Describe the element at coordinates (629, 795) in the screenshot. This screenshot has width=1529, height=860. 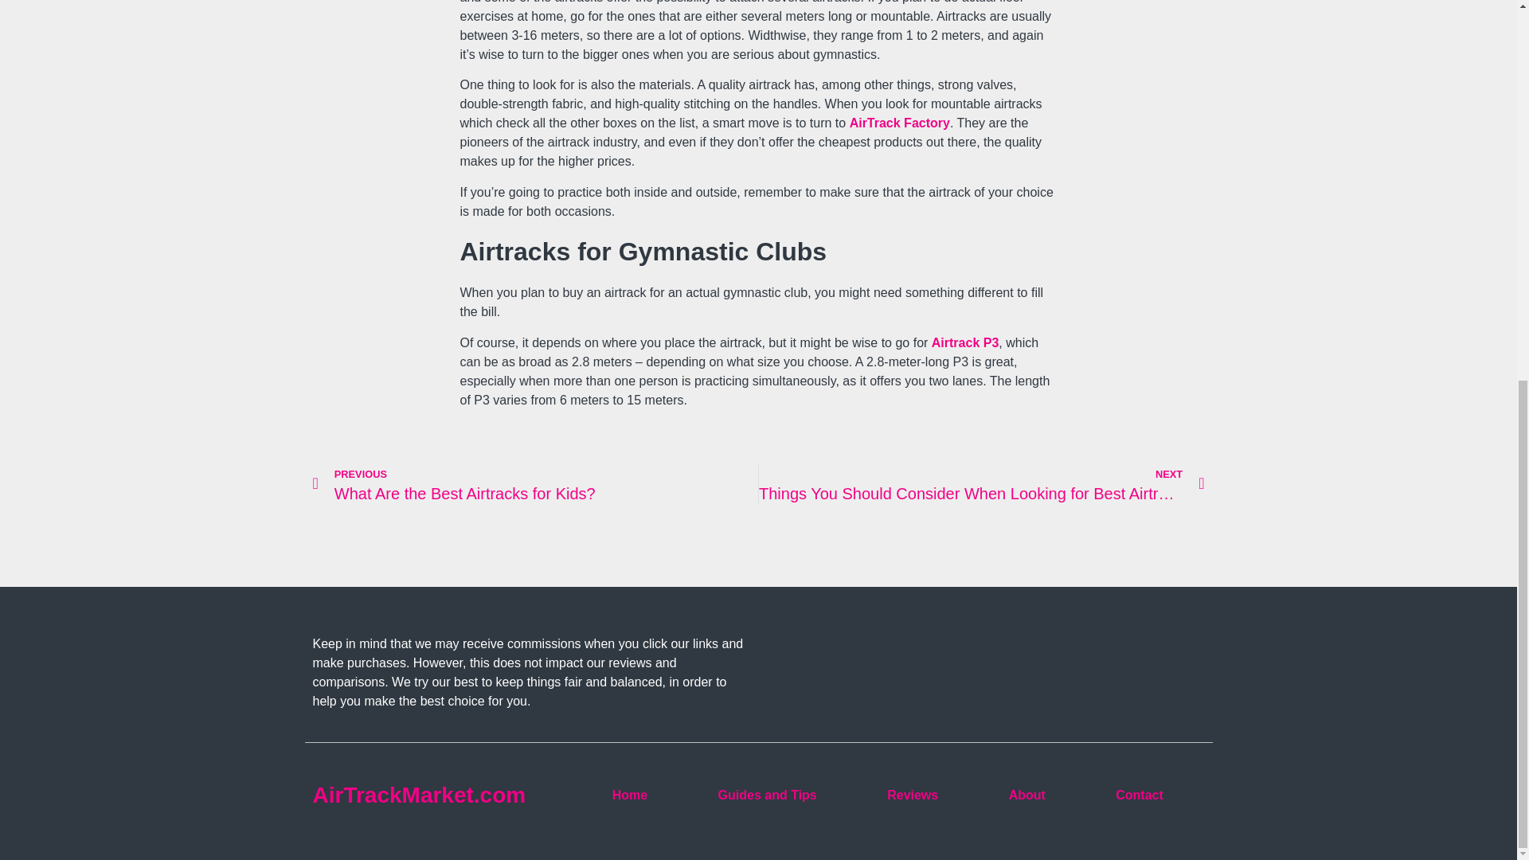
I see `Home` at that location.